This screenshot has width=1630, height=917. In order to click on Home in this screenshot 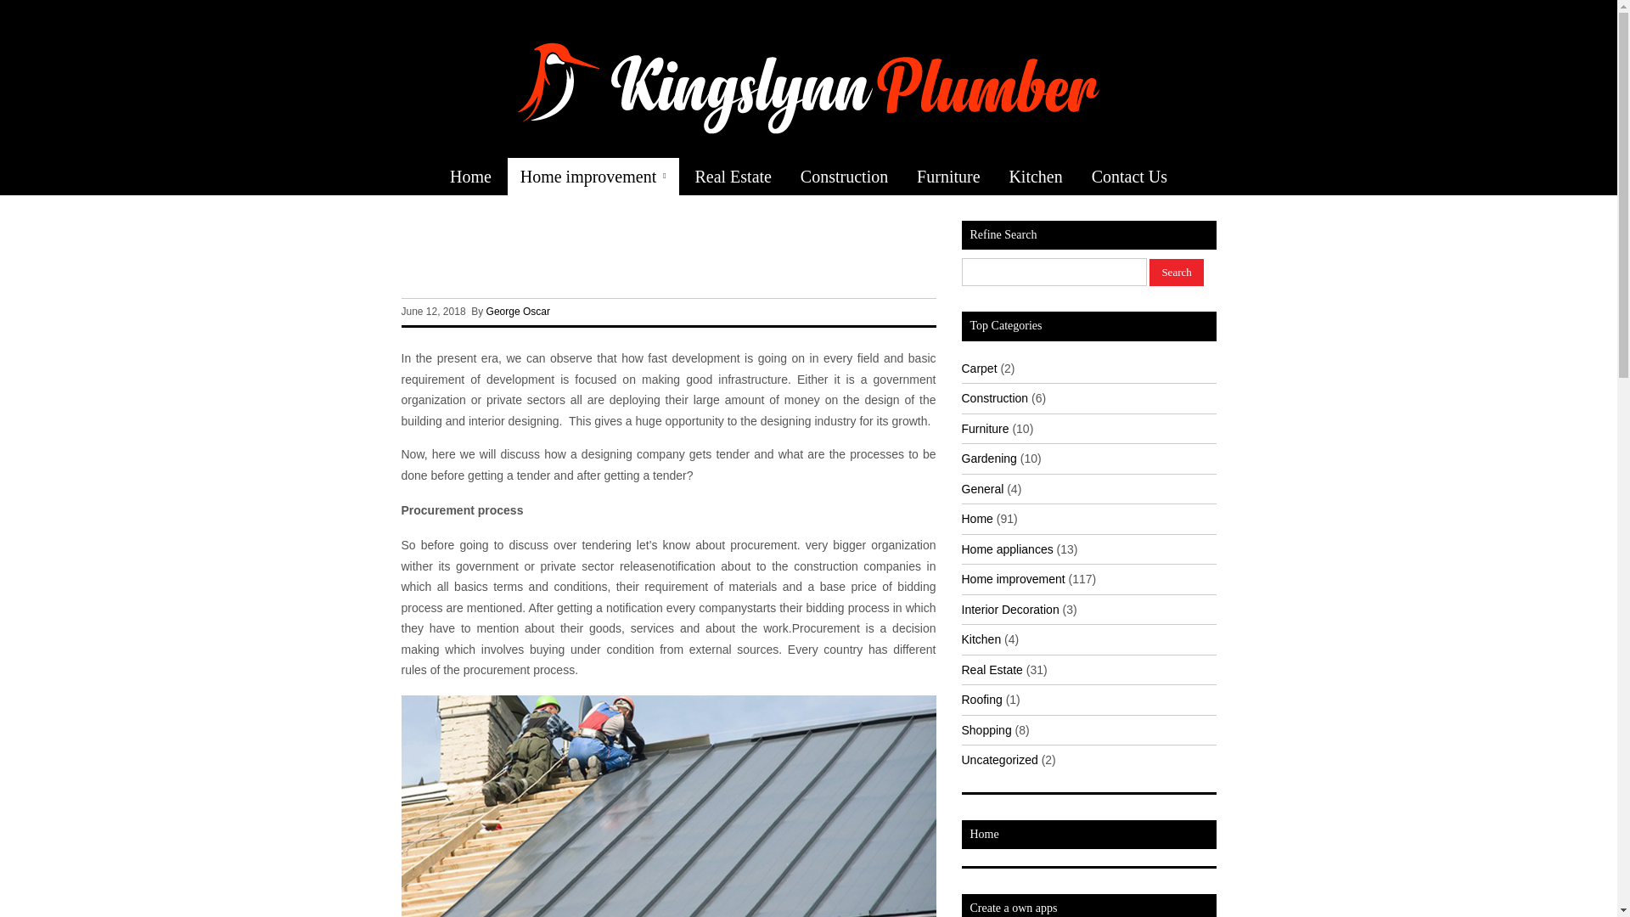, I will do `click(470, 177)`.